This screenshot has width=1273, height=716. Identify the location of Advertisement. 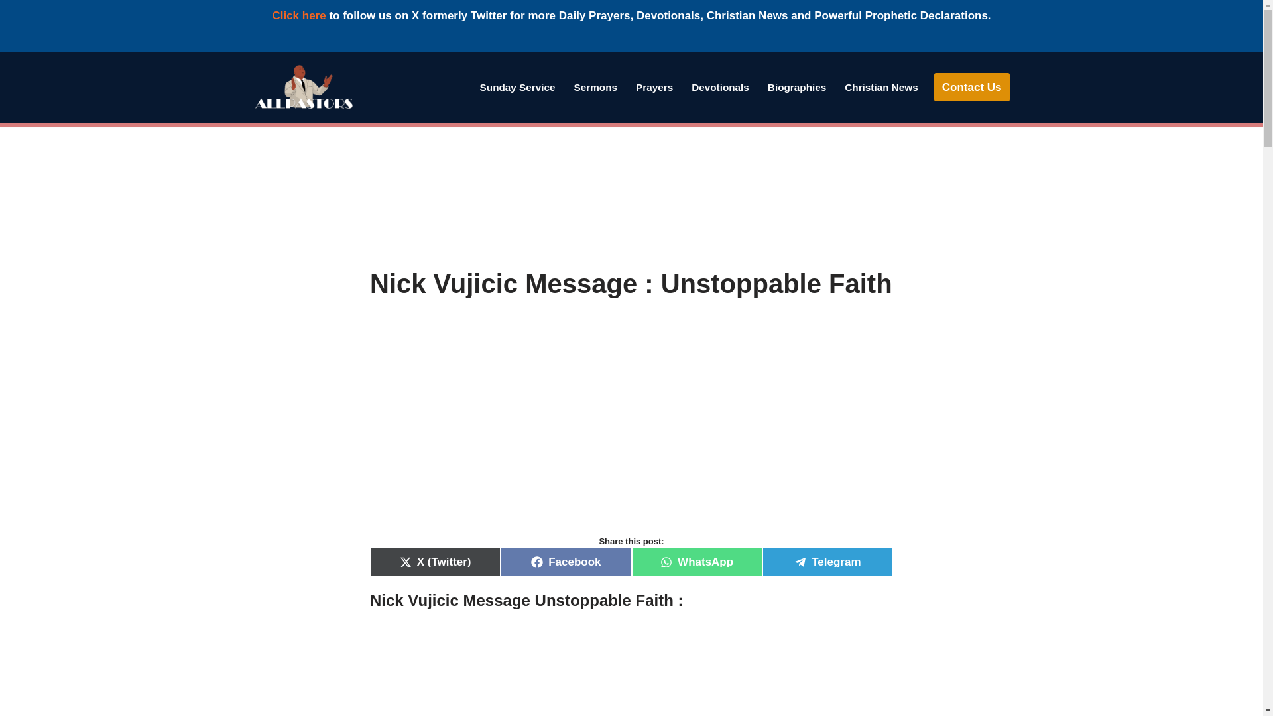
(631, 198).